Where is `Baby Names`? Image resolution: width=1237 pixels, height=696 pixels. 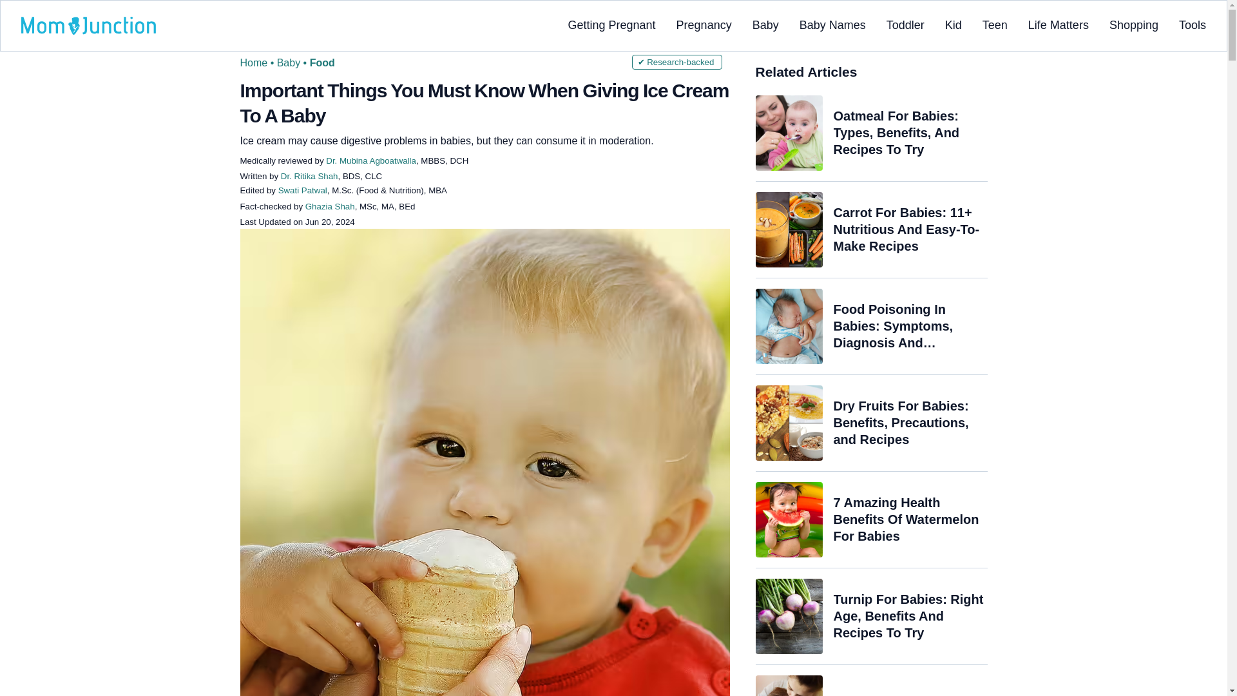
Baby Names is located at coordinates (832, 24).